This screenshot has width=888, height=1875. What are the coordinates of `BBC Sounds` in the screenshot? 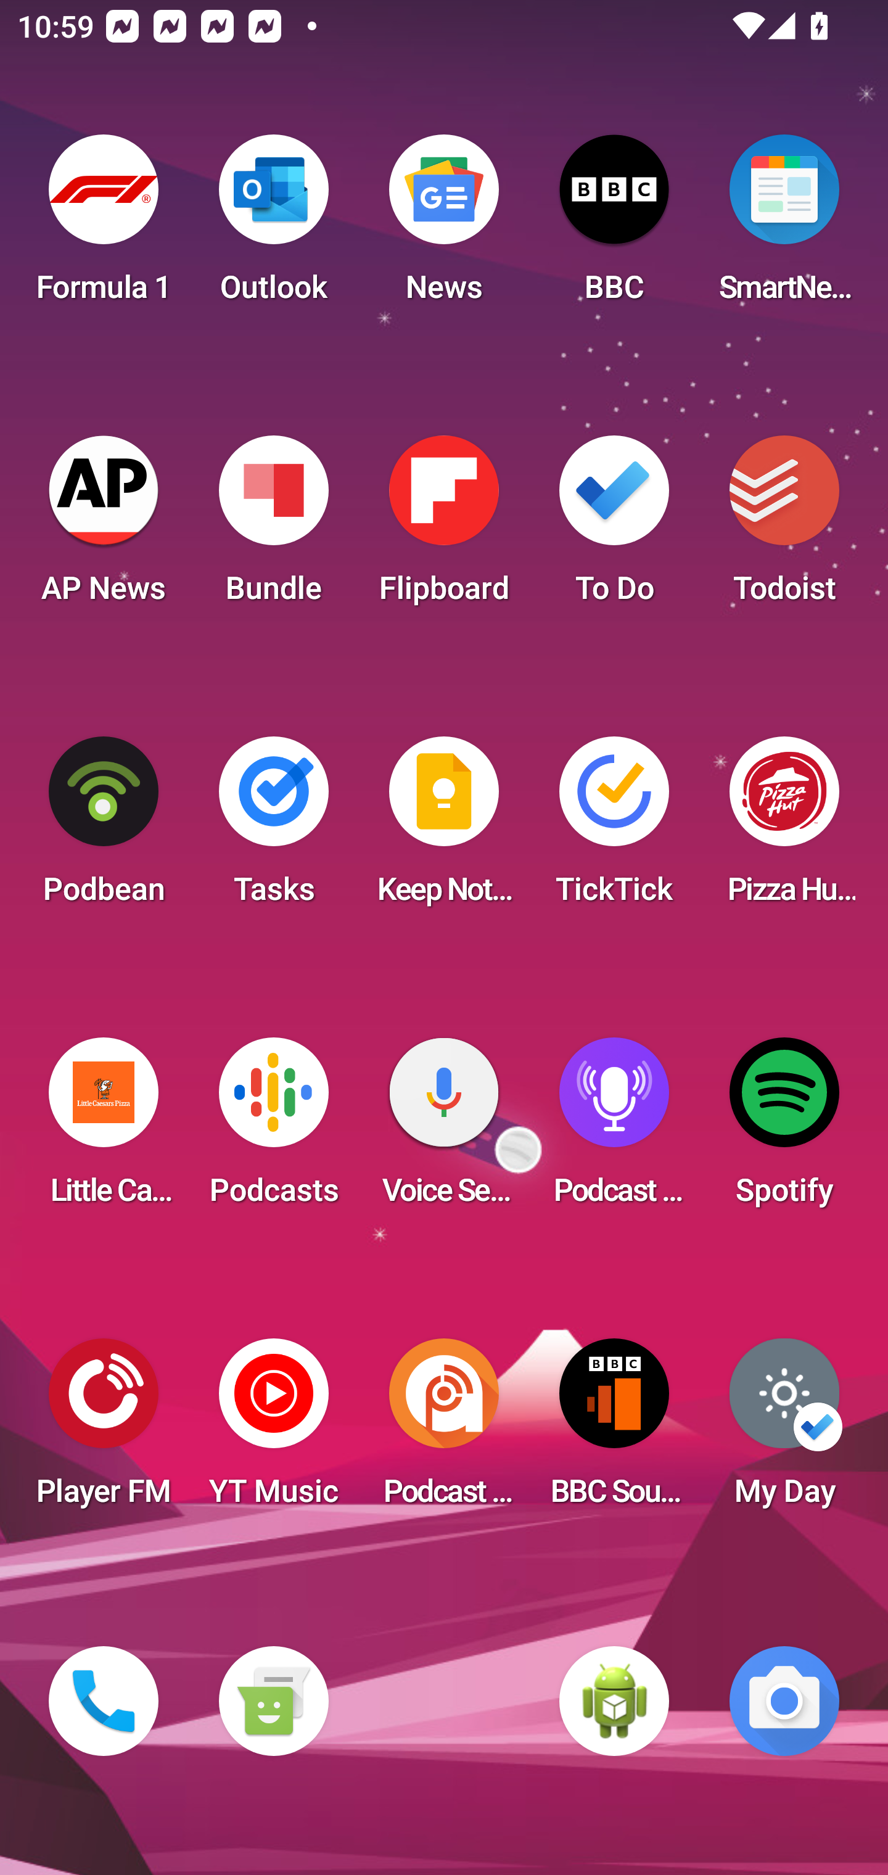 It's located at (614, 1430).